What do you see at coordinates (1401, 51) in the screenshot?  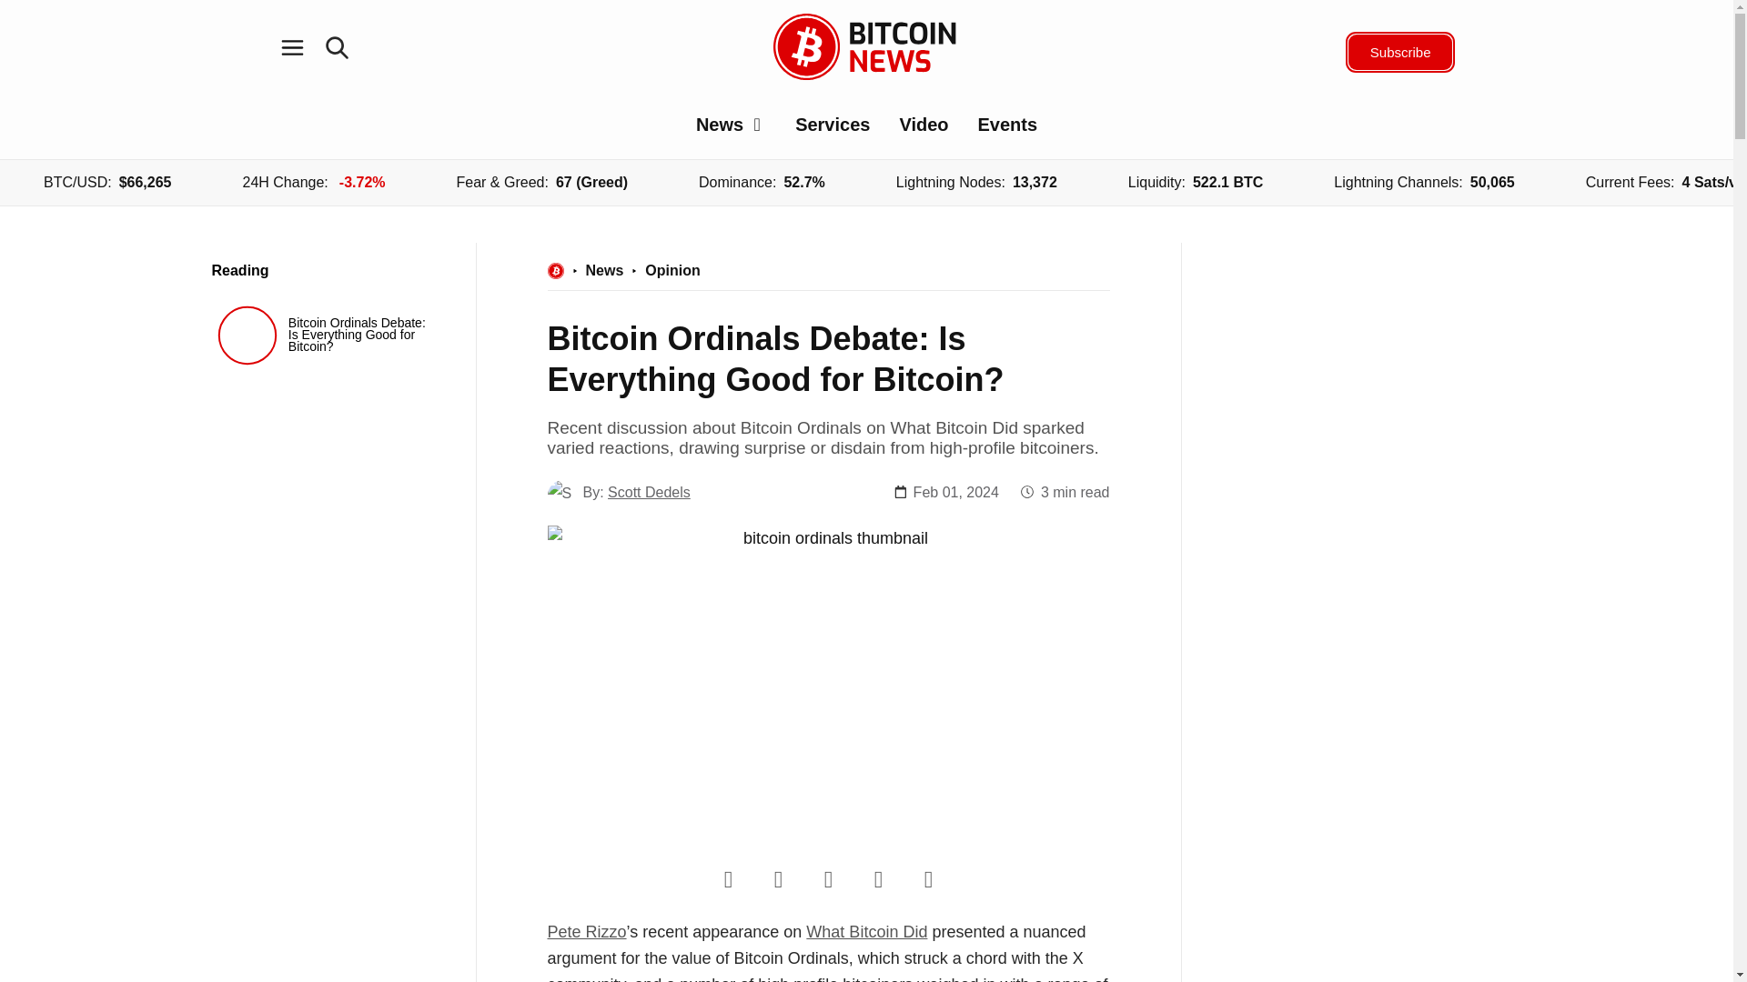 I see `Subscribe` at bounding box center [1401, 51].